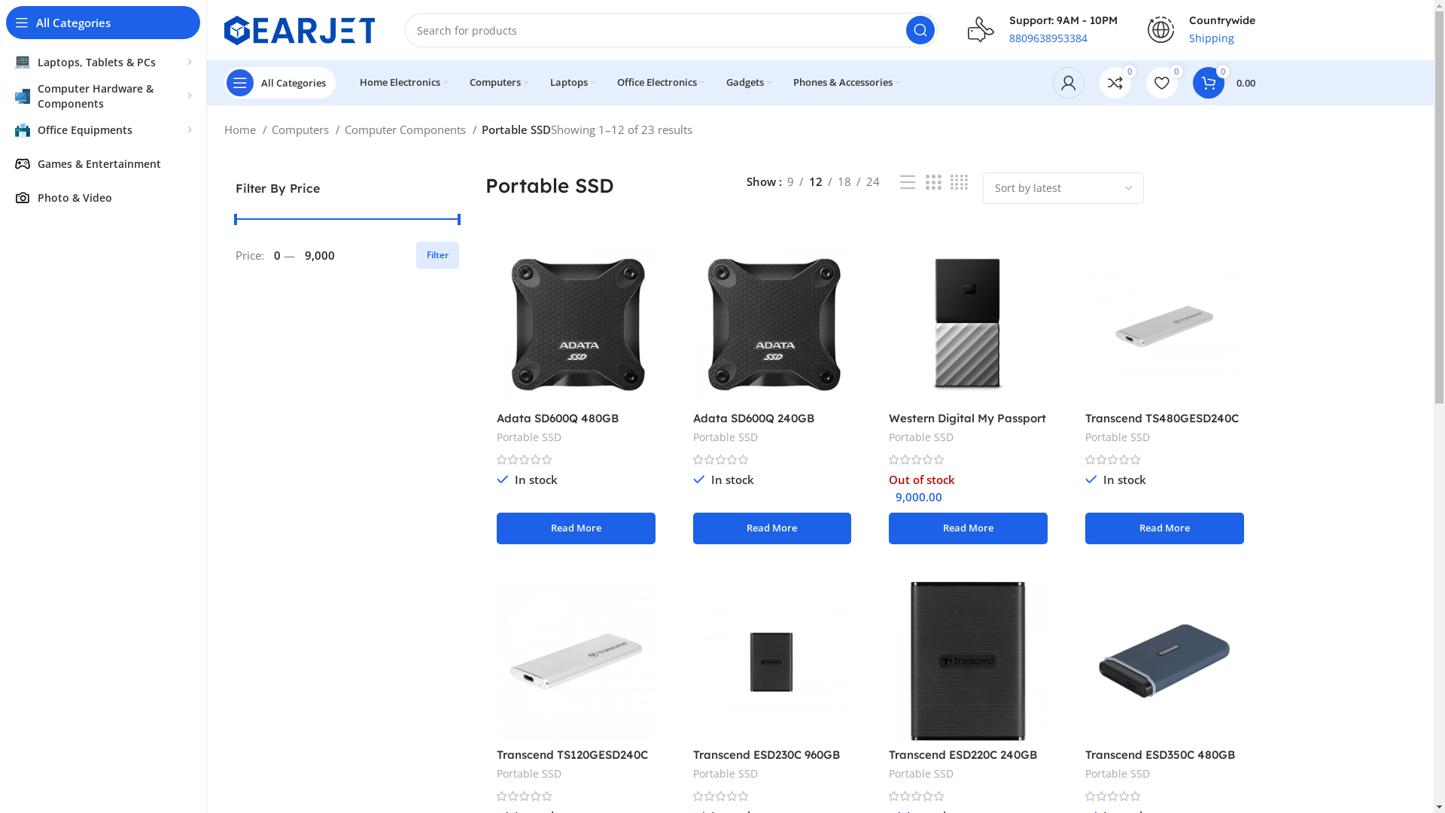 Image resolution: width=1445 pixels, height=813 pixels. Describe the element at coordinates (920, 30) in the screenshot. I see `Search` at that location.